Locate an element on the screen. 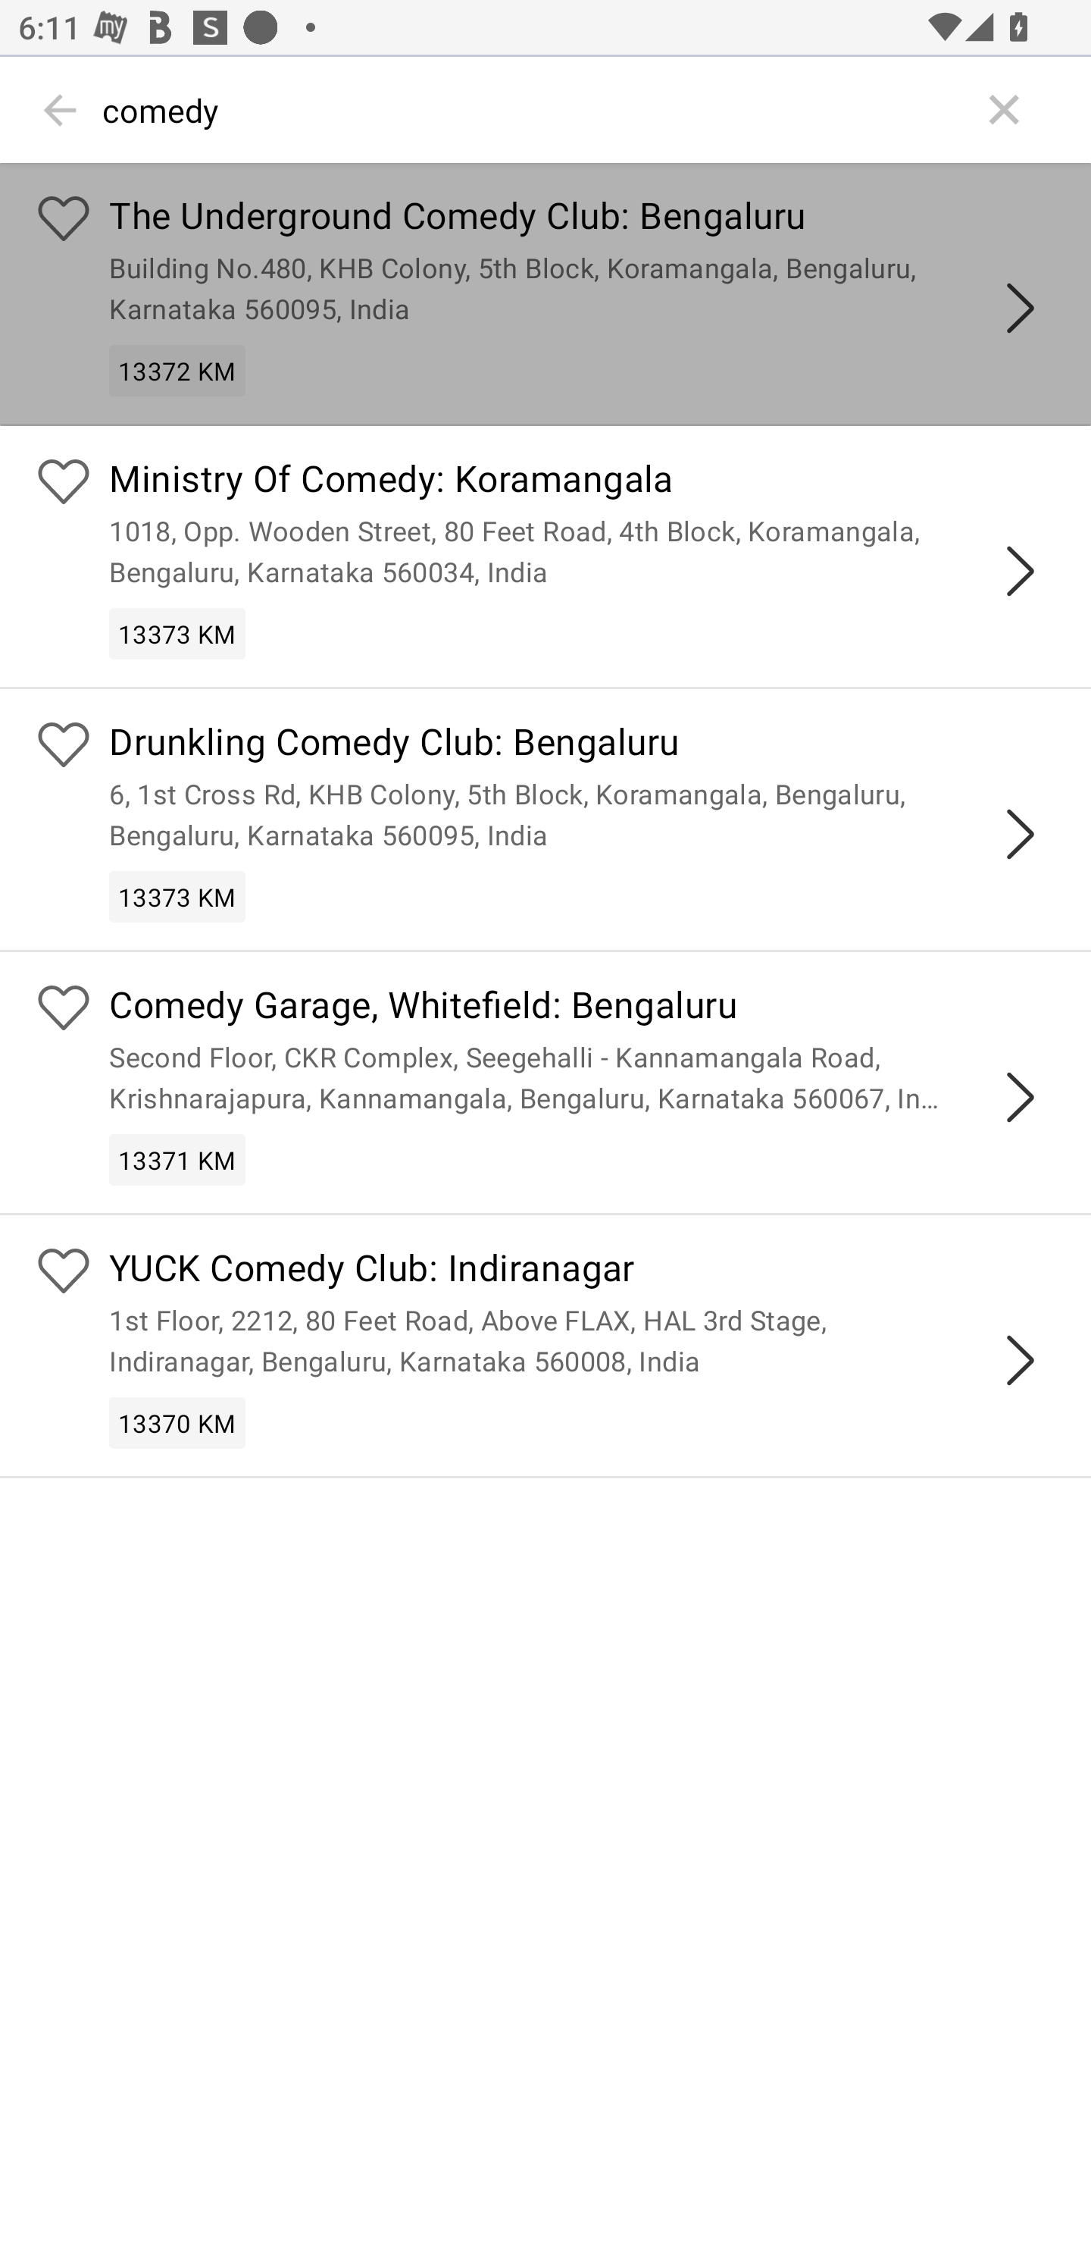 This screenshot has height=2244, width=1091. comedy is located at coordinates (533, 110).